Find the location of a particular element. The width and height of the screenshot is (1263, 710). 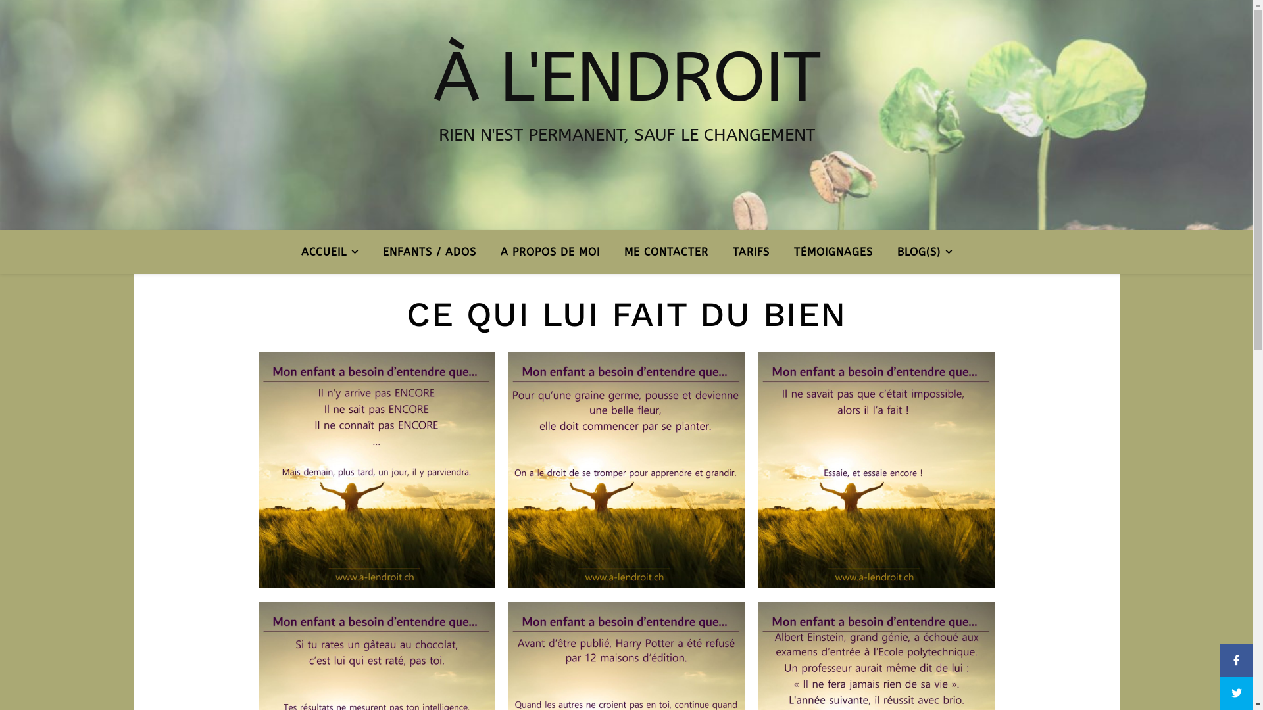

ACCUEIL is located at coordinates (335, 252).